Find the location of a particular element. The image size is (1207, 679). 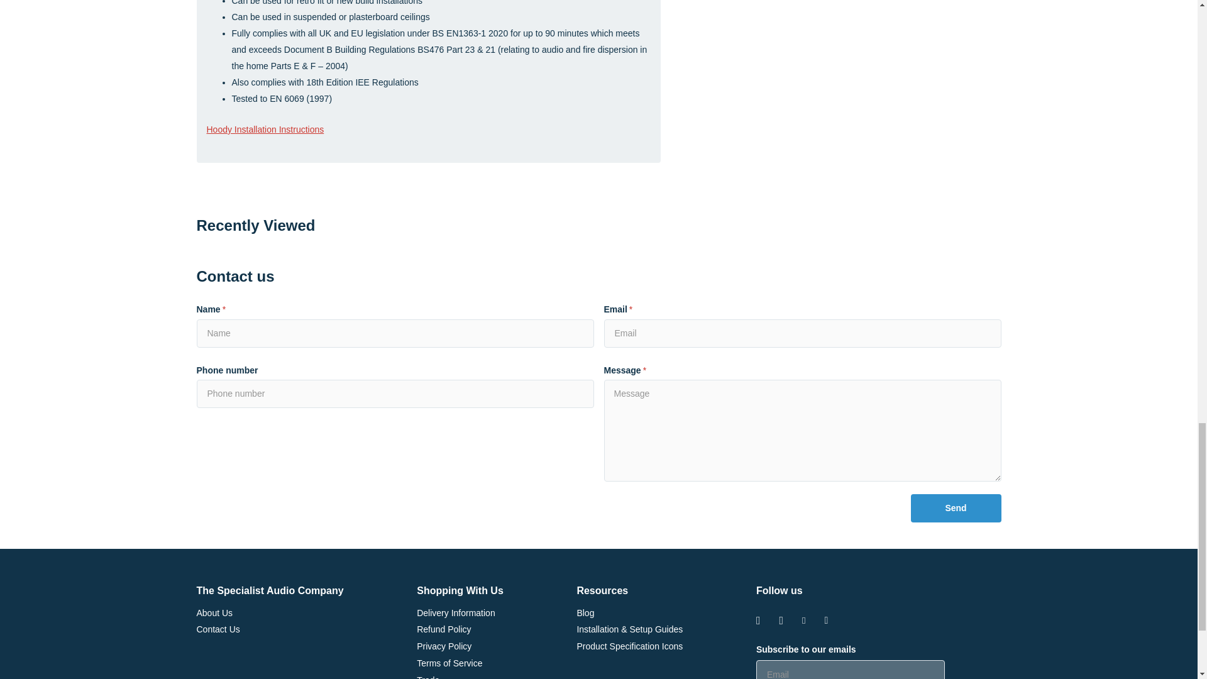

Refund Policy is located at coordinates (443, 629).